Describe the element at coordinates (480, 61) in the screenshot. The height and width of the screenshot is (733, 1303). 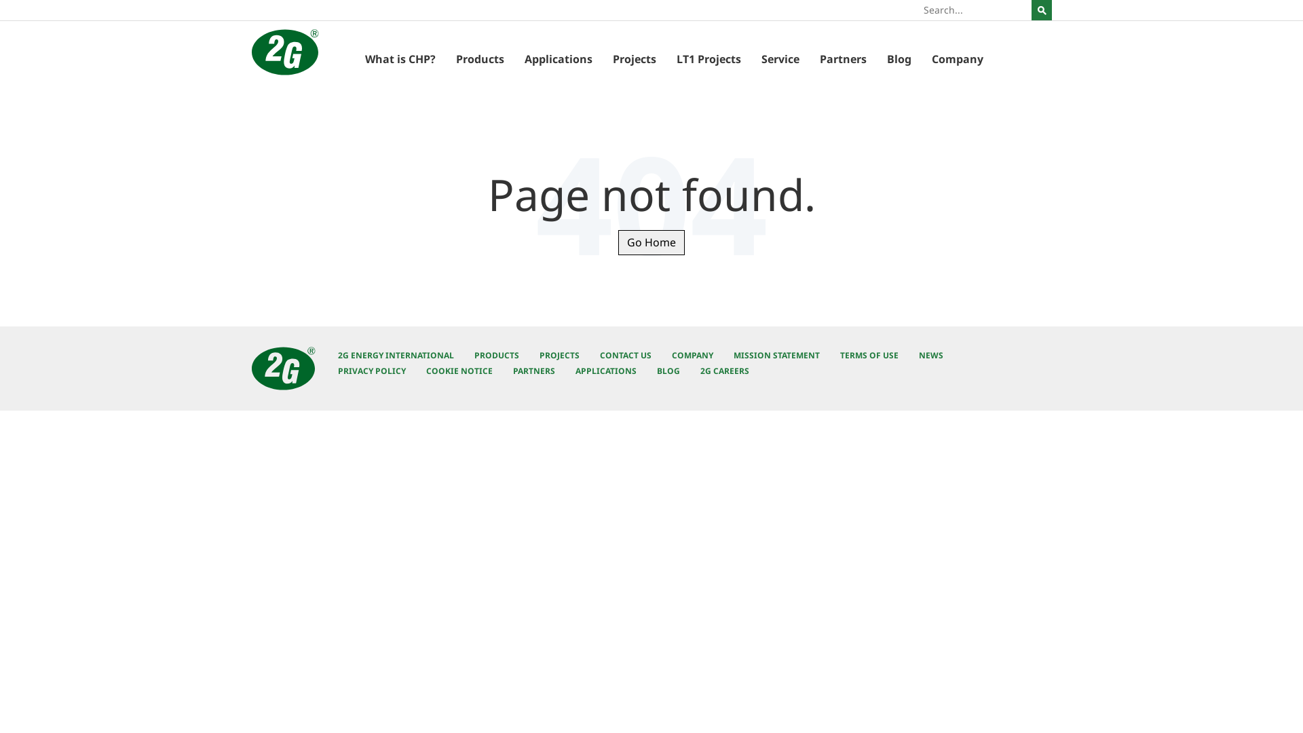
I see `Products` at that location.